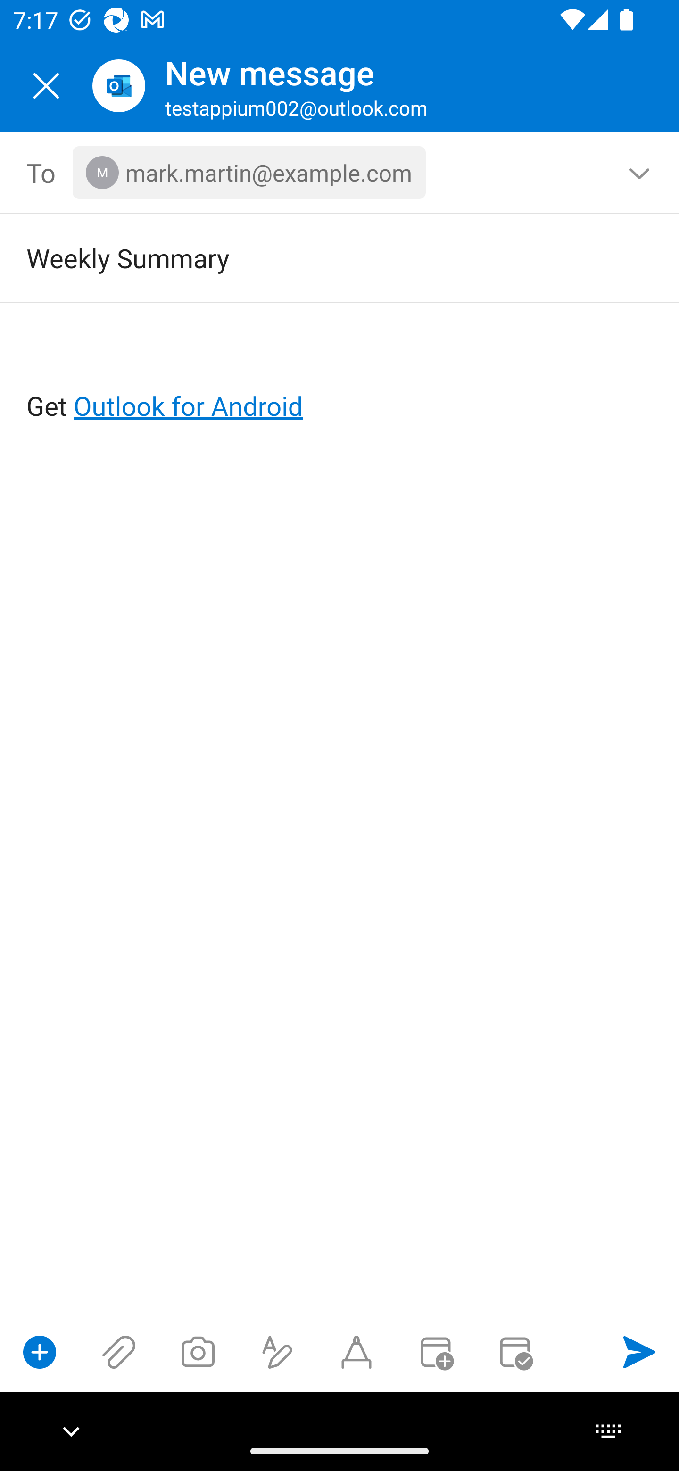 The width and height of the screenshot is (679, 1471). I want to click on Show compose options, so click(40, 1352).